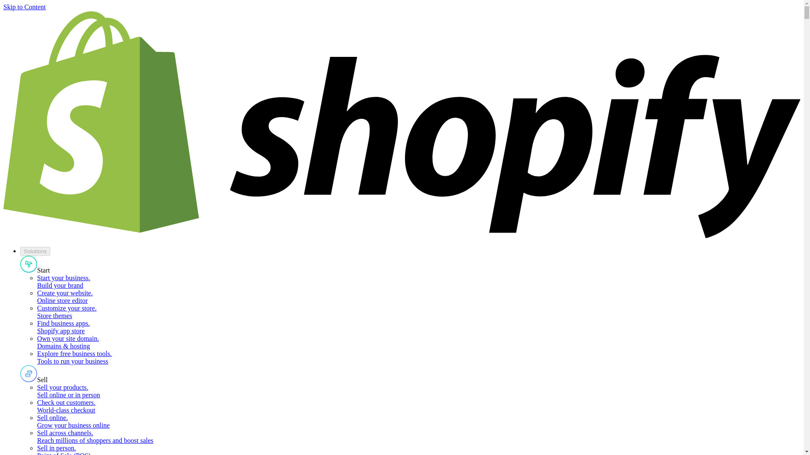 The width and height of the screenshot is (810, 455). Describe the element at coordinates (35, 251) in the screenshot. I see `Solutions` at that location.